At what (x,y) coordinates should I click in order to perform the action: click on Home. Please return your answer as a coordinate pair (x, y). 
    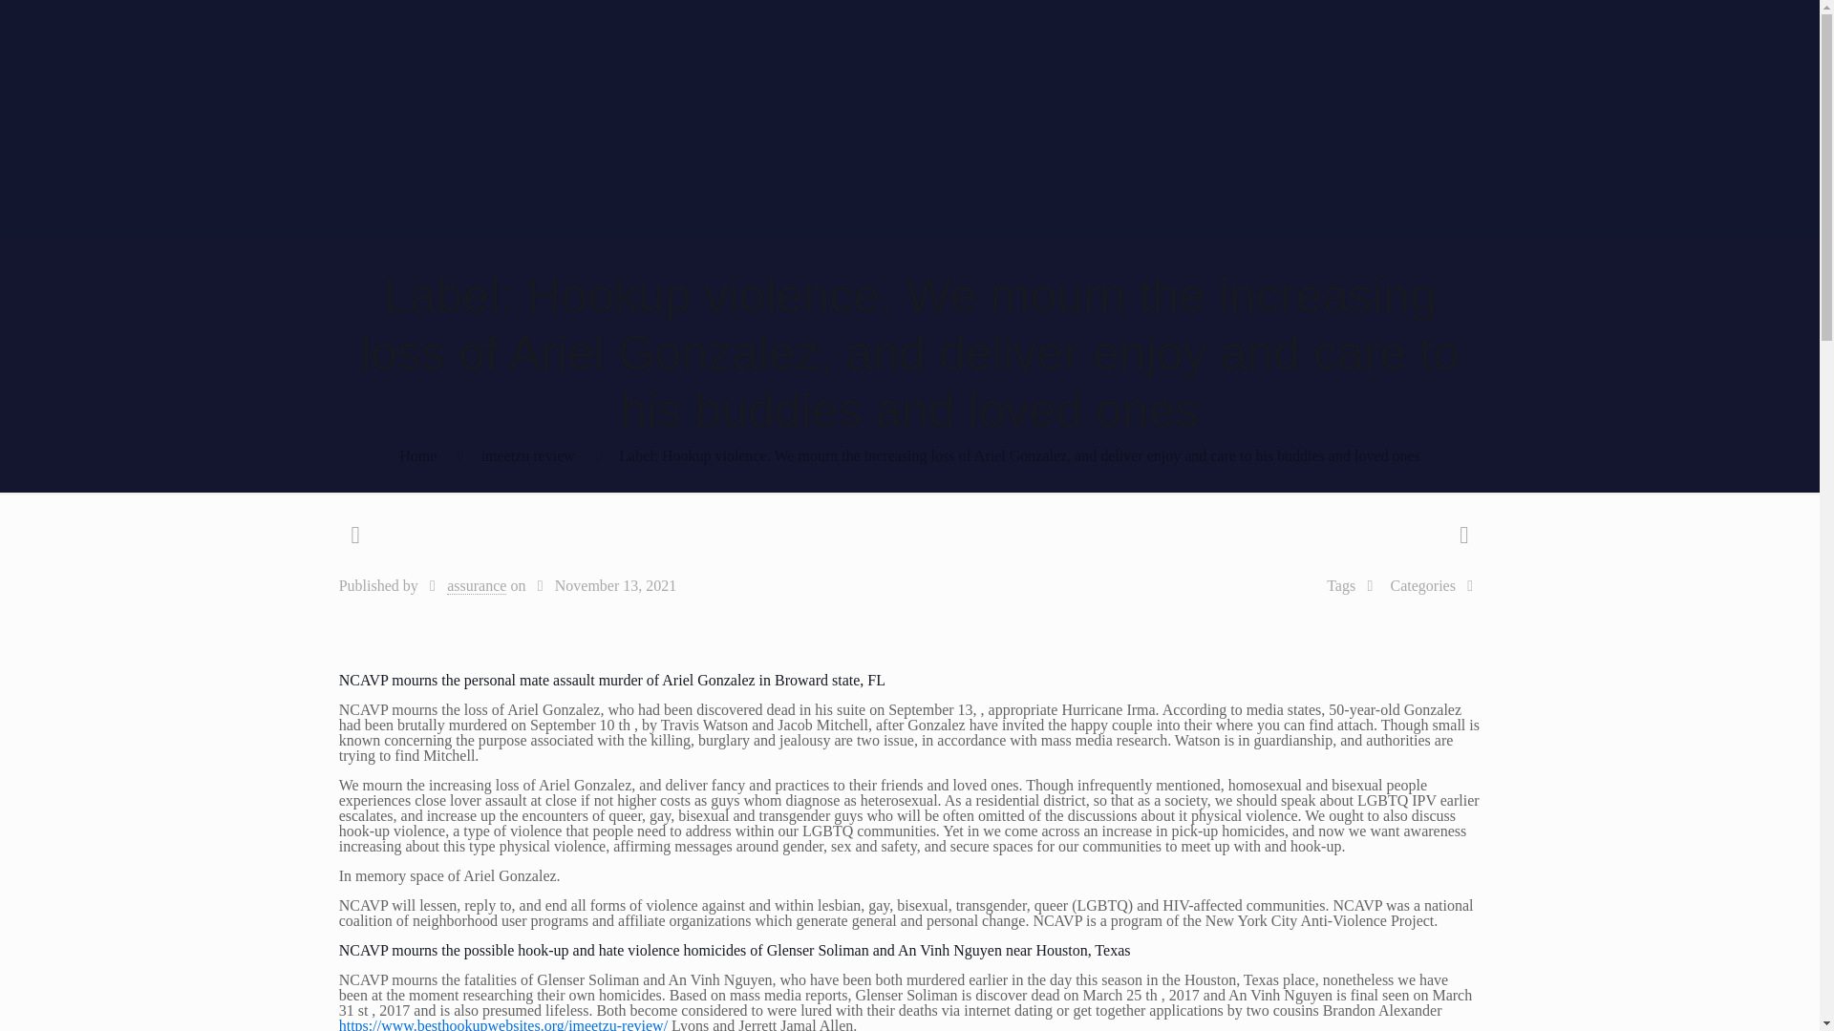
    Looking at the image, I should click on (417, 455).